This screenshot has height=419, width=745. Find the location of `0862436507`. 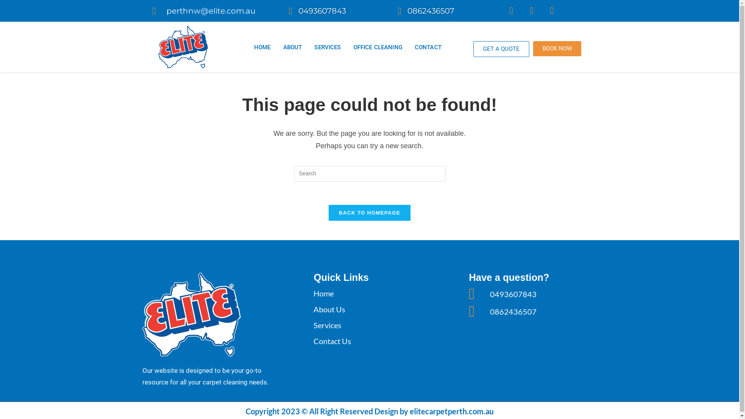

0862436507 is located at coordinates (424, 11).